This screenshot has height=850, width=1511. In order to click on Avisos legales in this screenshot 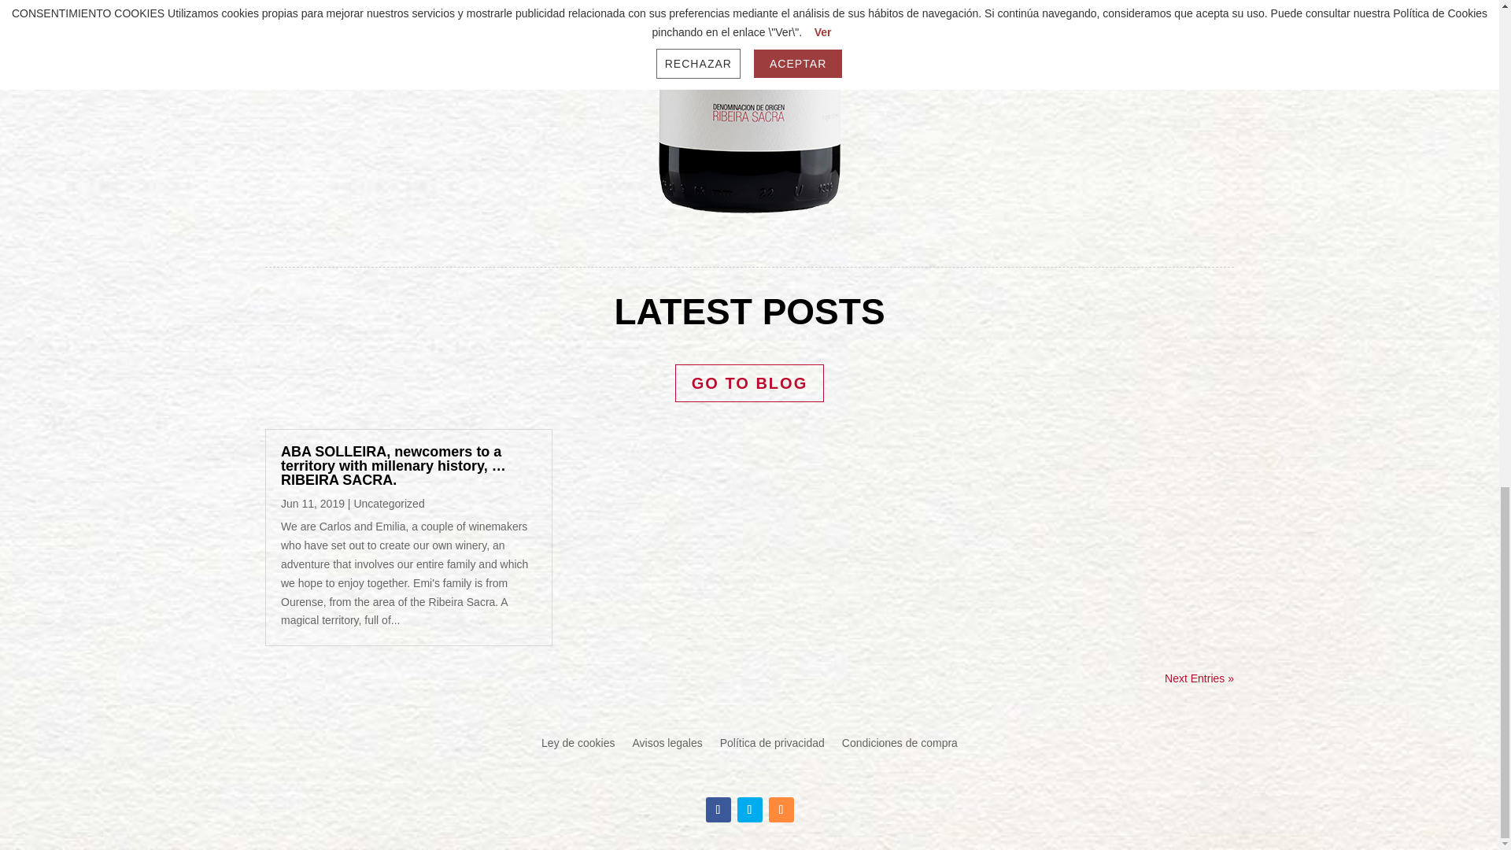, I will do `click(667, 746)`.